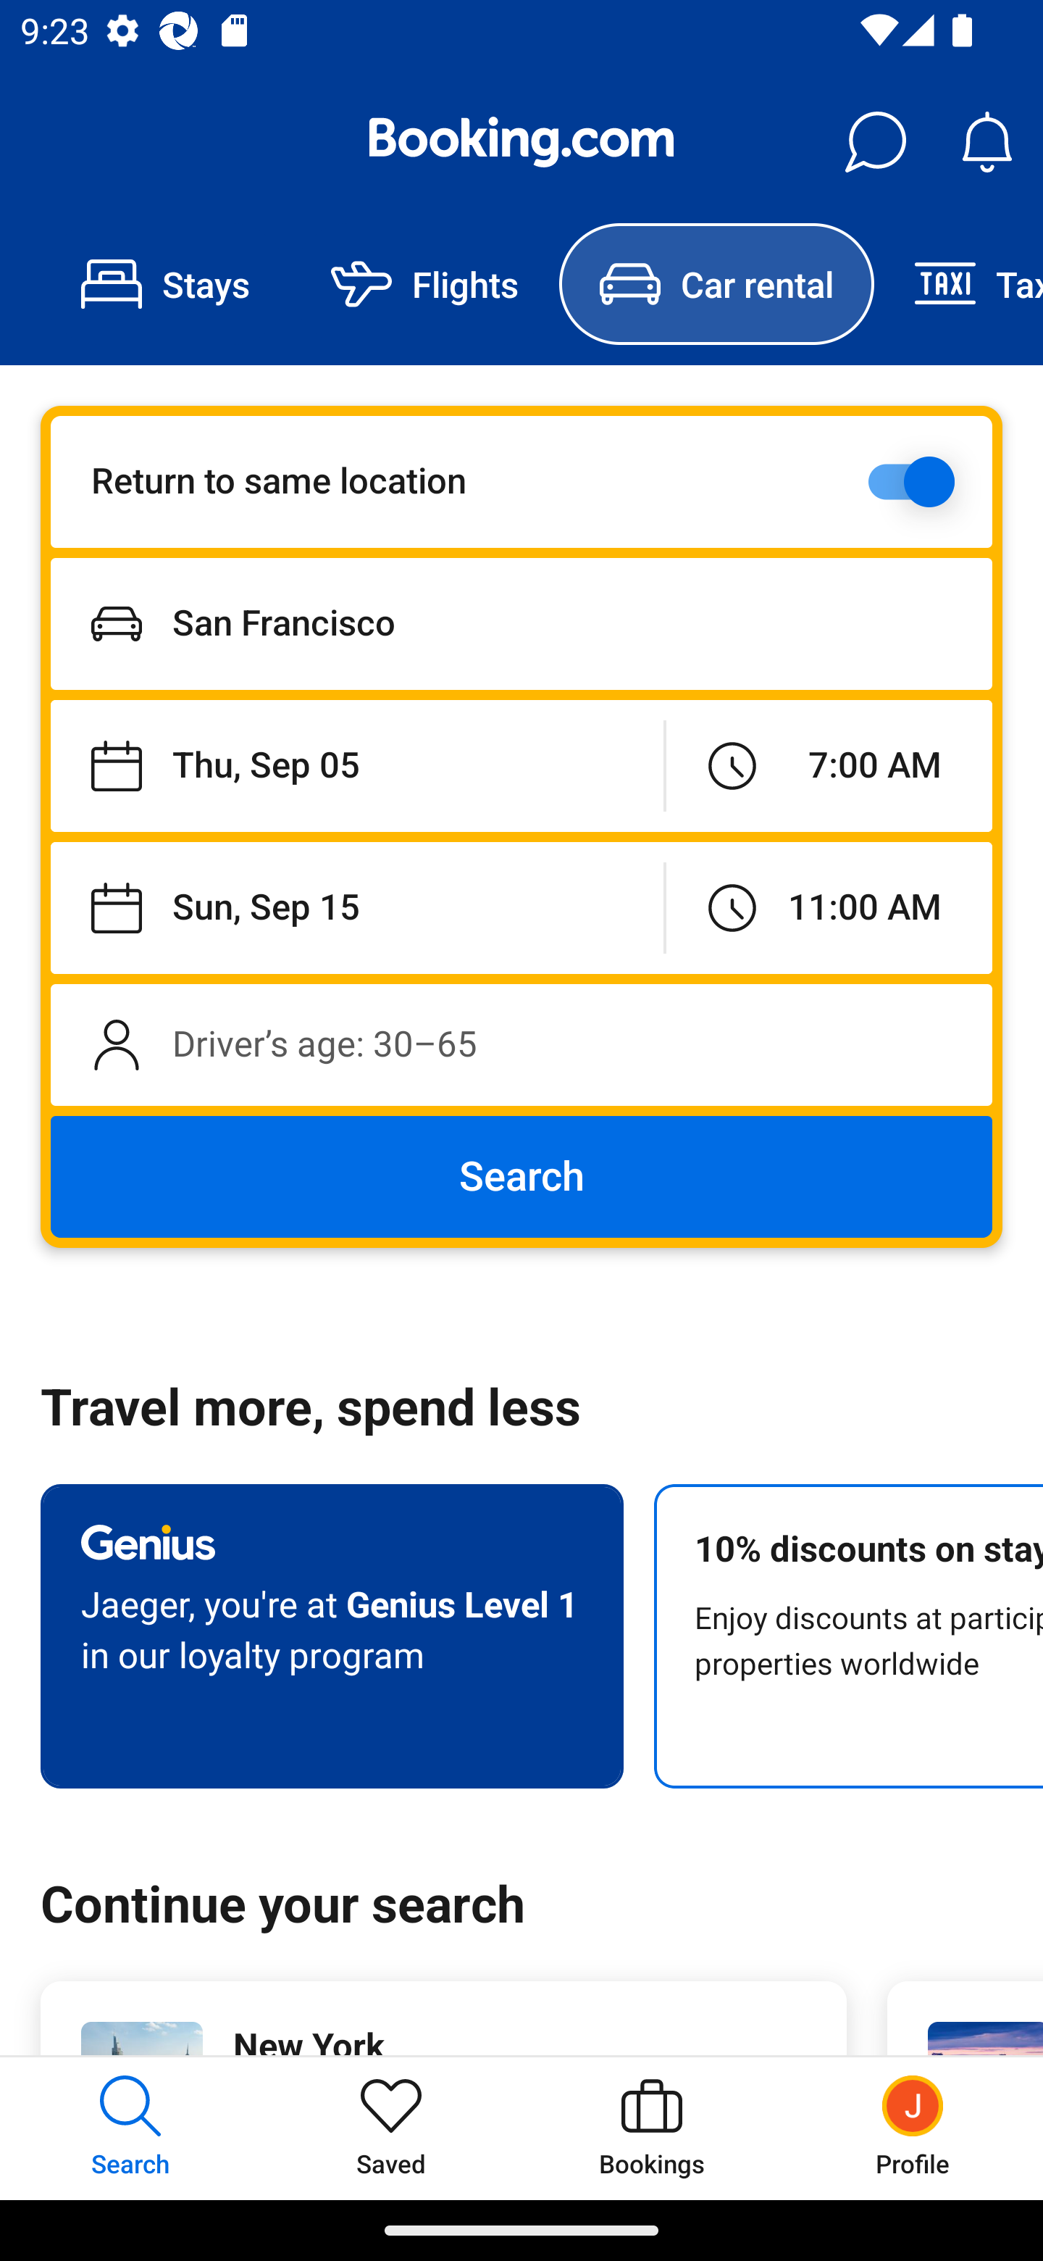 The width and height of the screenshot is (1043, 2261). I want to click on Pick-up time: 07:00:00.000, so click(829, 767).